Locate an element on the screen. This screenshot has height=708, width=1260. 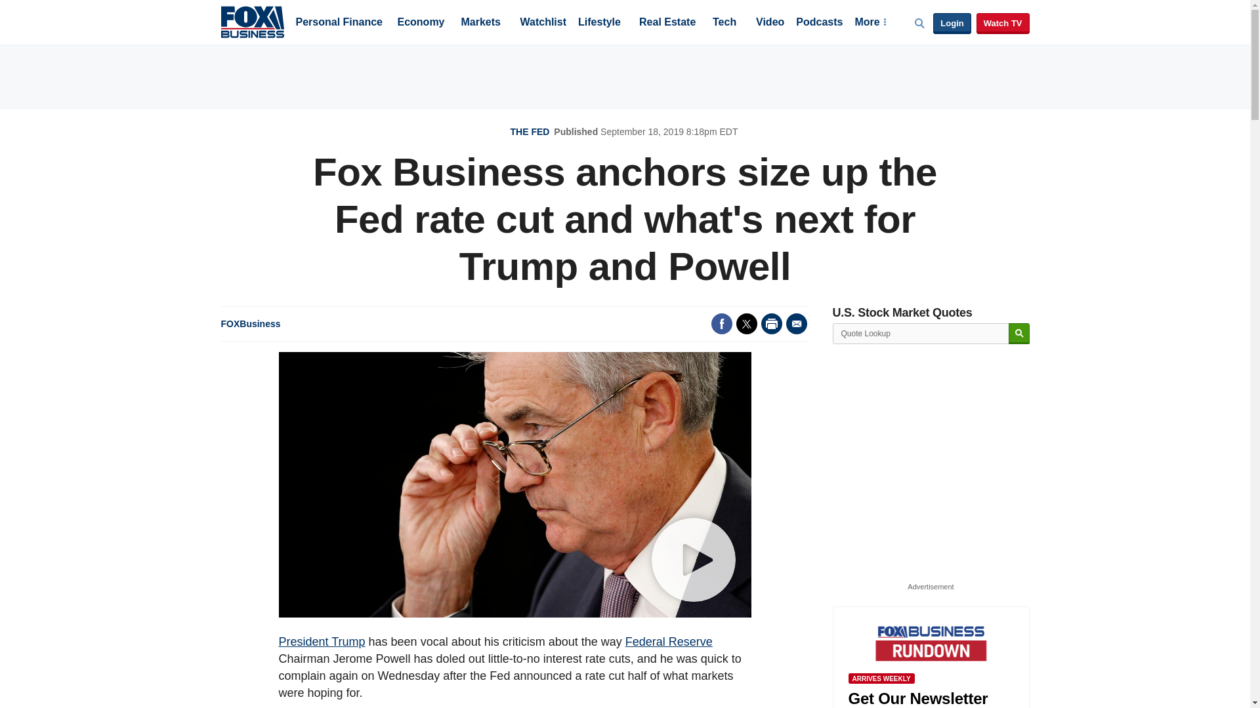
Video is located at coordinates (770, 23).